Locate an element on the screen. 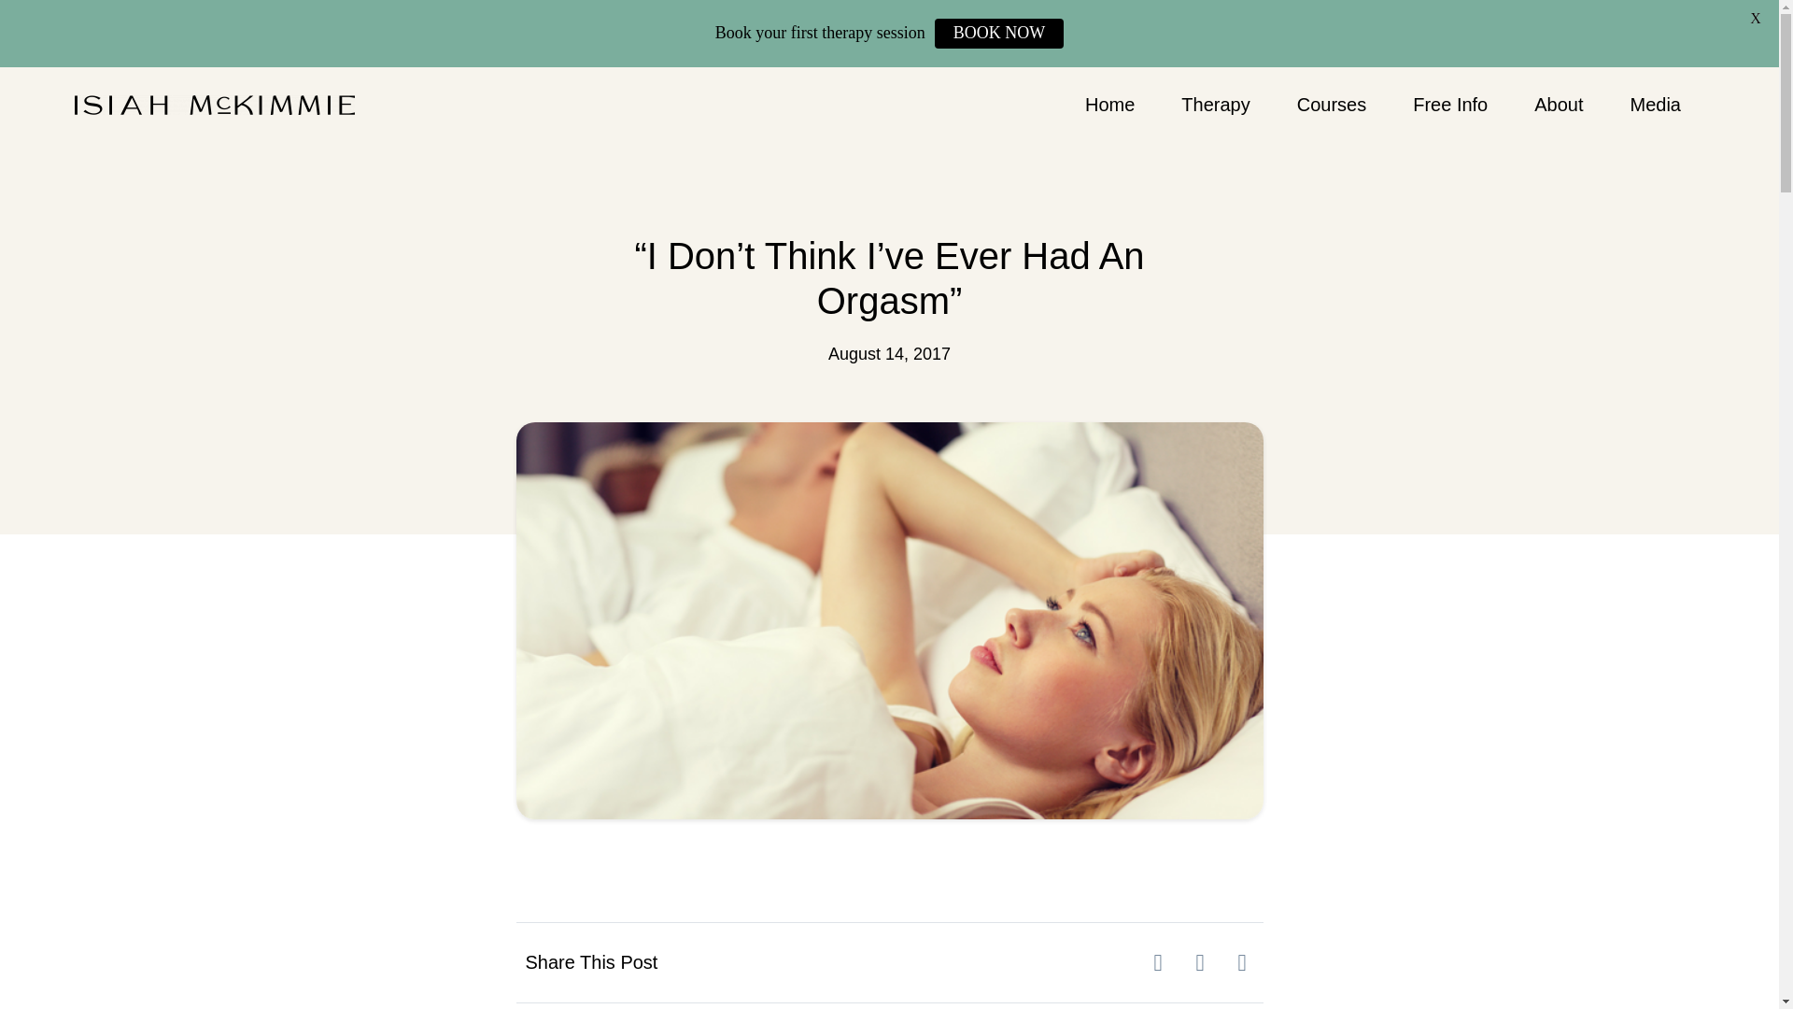 The height and width of the screenshot is (1009, 1793). Therapy is located at coordinates (1216, 105).